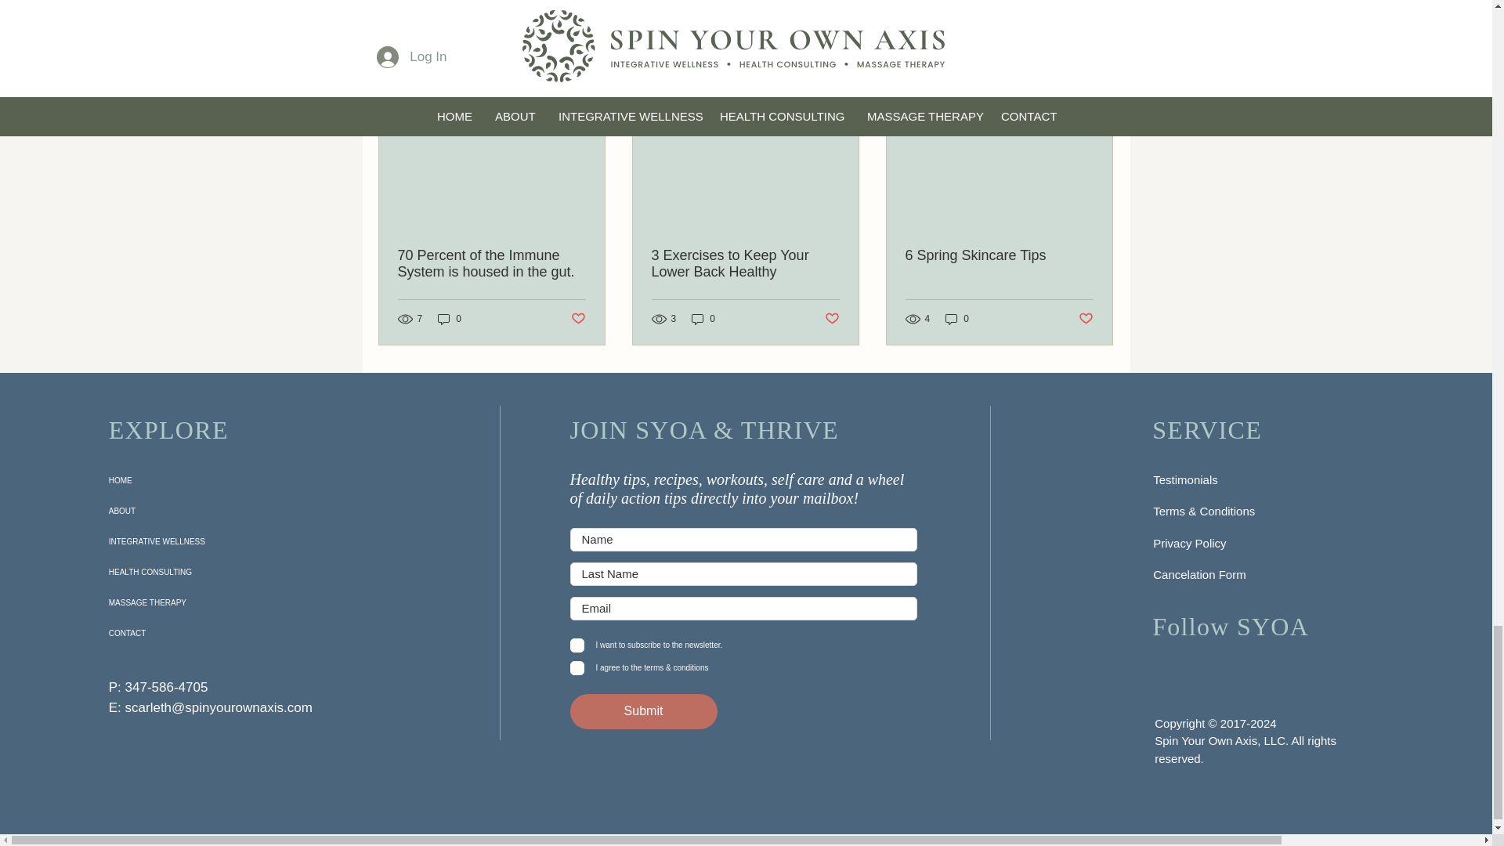  I want to click on 70 Percent of the Immune System is housed in the gut., so click(492, 263).